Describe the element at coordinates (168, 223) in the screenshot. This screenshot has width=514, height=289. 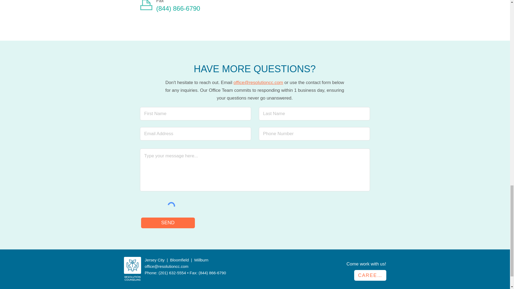
I see `SEND` at that location.